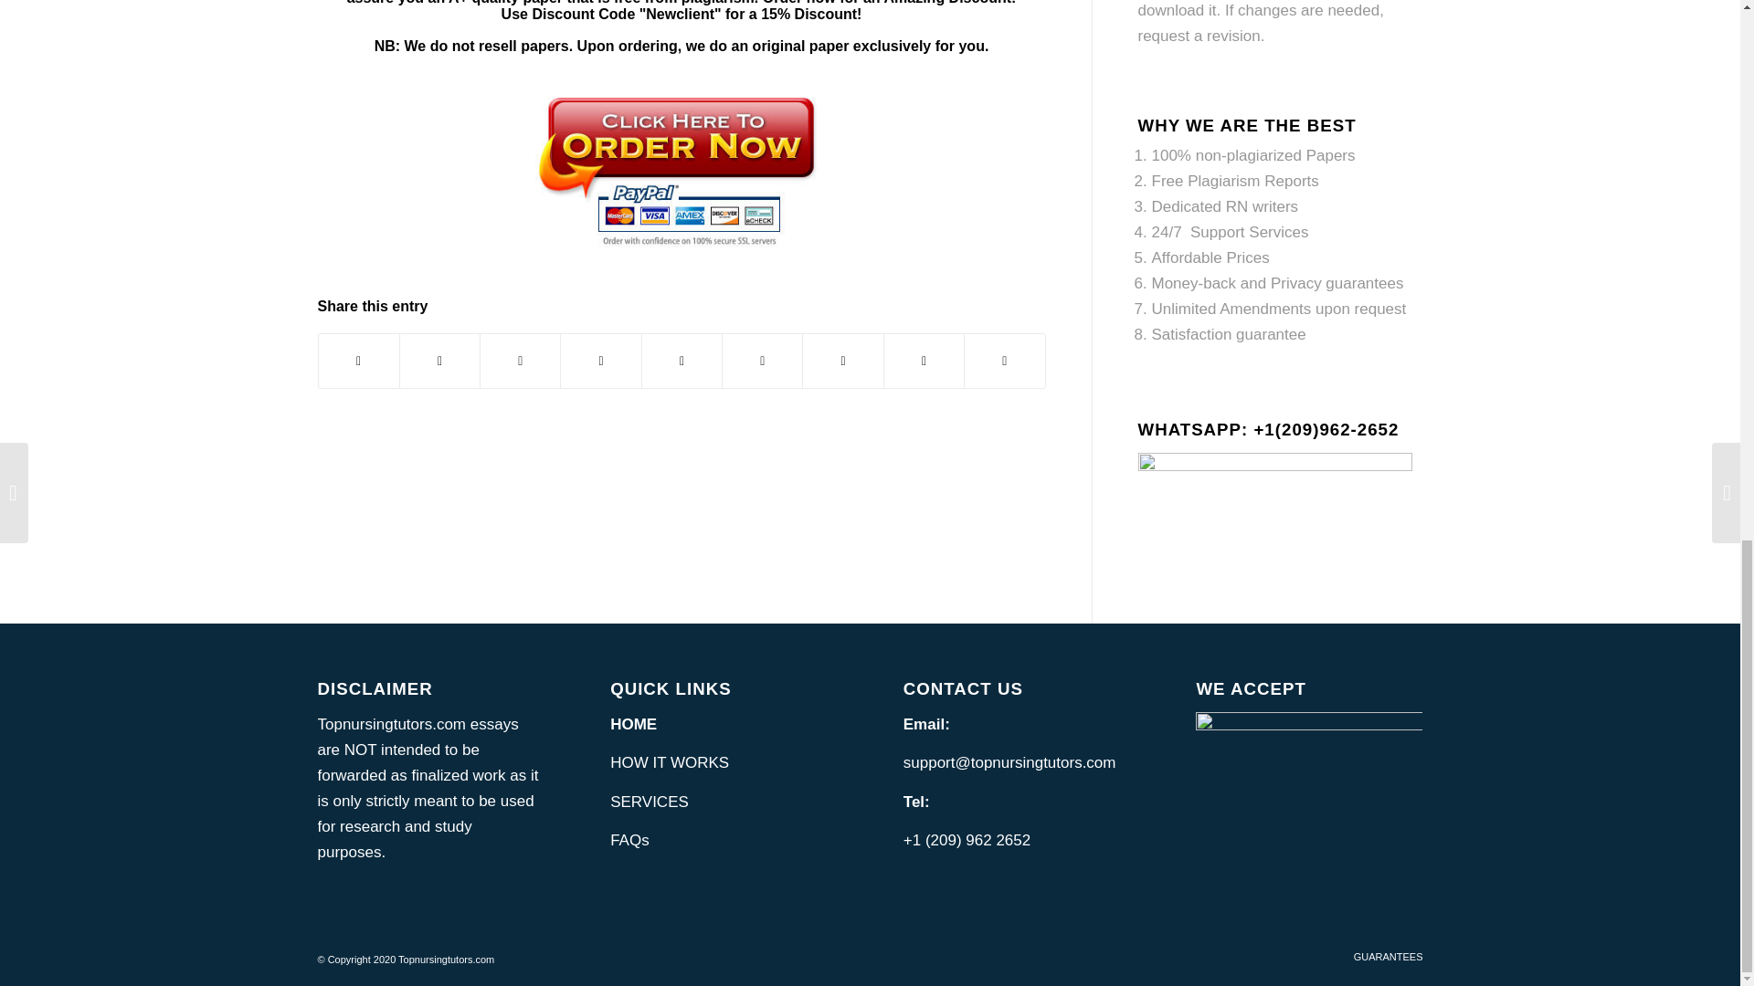  Describe the element at coordinates (670, 762) in the screenshot. I see `HOW IT WORKS` at that location.